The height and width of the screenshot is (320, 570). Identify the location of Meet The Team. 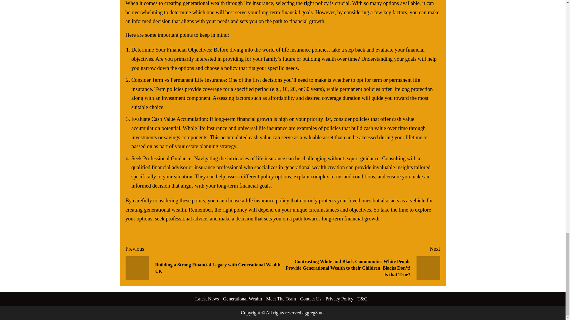
(281, 299).